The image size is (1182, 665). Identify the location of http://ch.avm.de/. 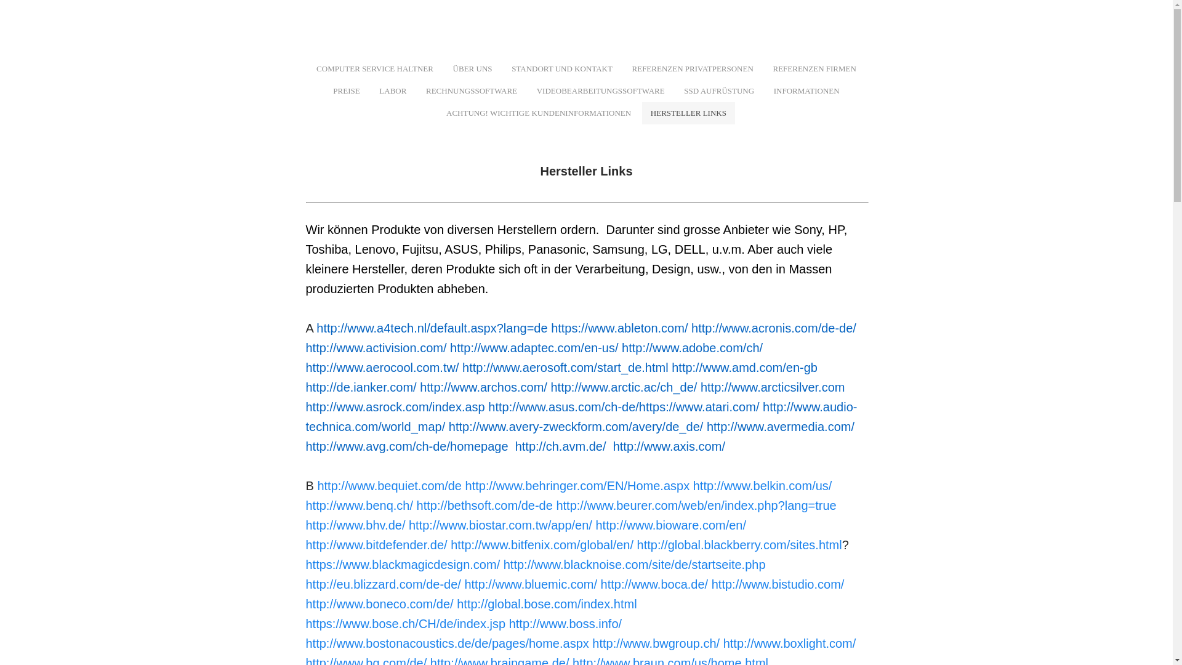
(561, 446).